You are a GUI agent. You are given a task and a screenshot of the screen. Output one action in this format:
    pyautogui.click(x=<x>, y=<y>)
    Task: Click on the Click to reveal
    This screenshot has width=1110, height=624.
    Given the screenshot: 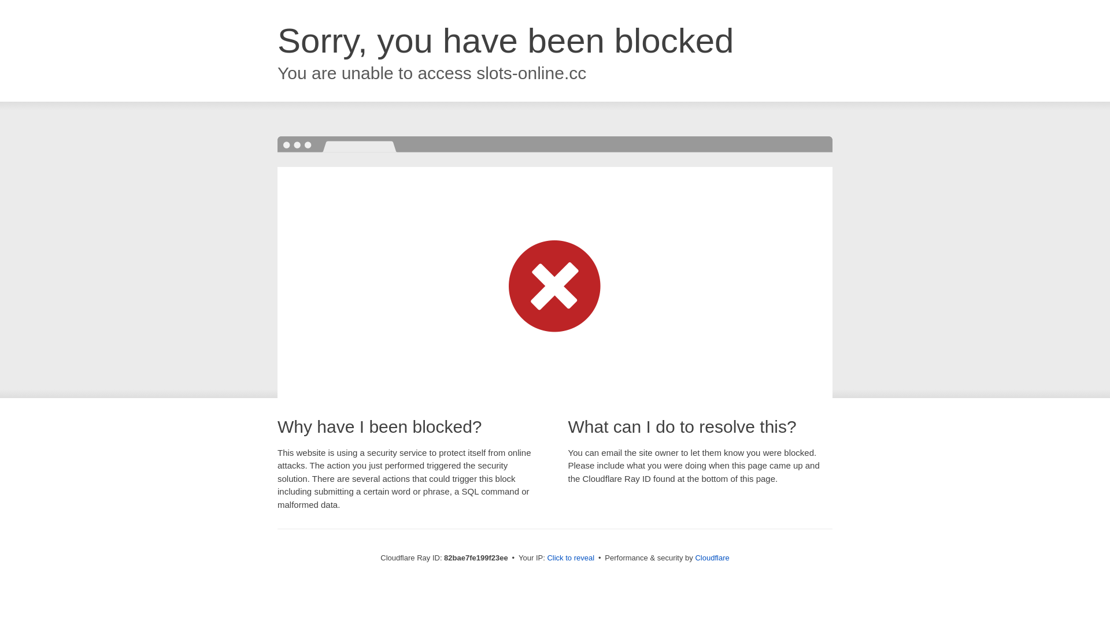 What is the action you would take?
    pyautogui.click(x=571, y=558)
    